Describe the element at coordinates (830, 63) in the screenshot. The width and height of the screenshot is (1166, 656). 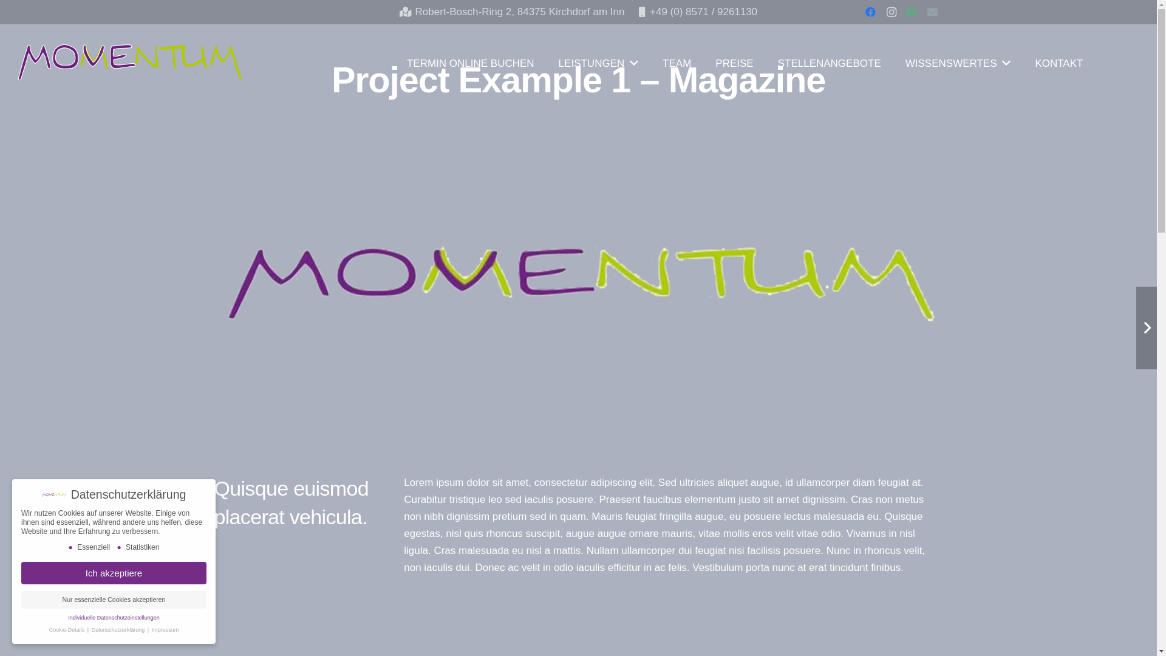
I see `STELLENANGEBOTE` at that location.